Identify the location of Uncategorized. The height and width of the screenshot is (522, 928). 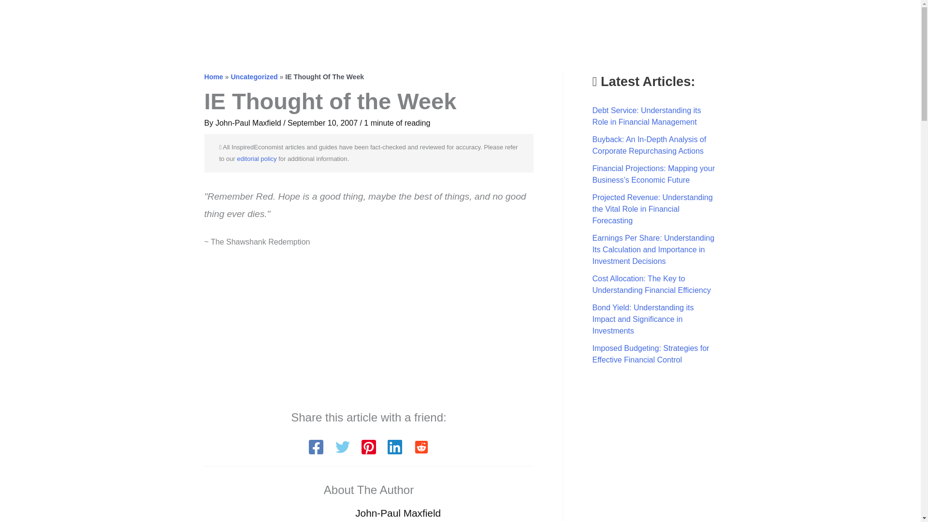
(254, 77).